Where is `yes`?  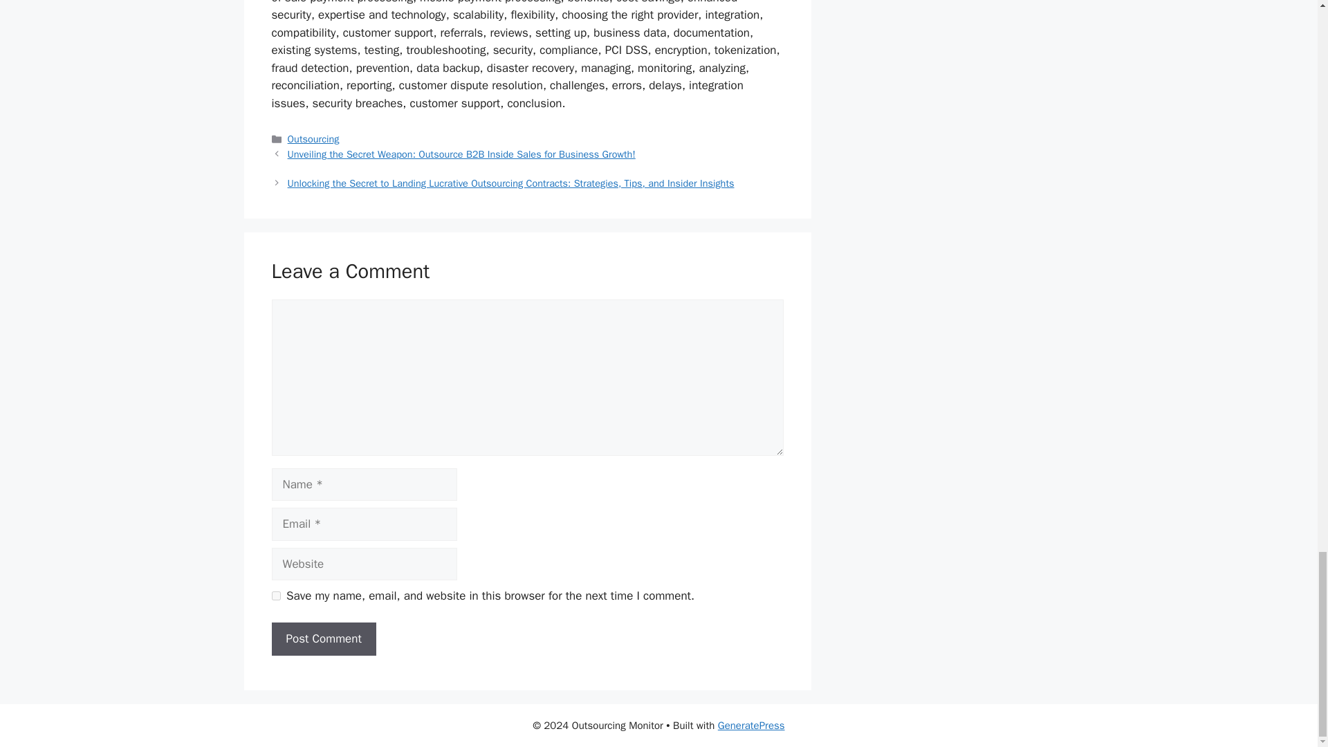
yes is located at coordinates (275, 596).